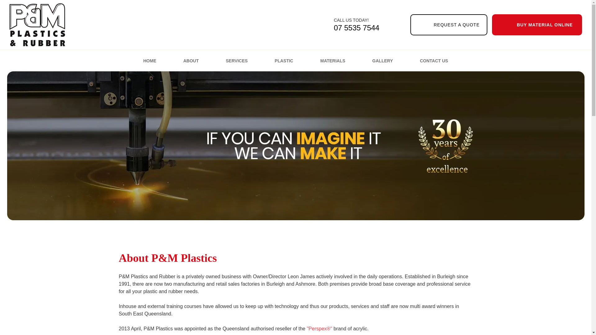 The width and height of the screenshot is (596, 335). I want to click on BUY MATERIAL ONLINE, so click(344, 25).